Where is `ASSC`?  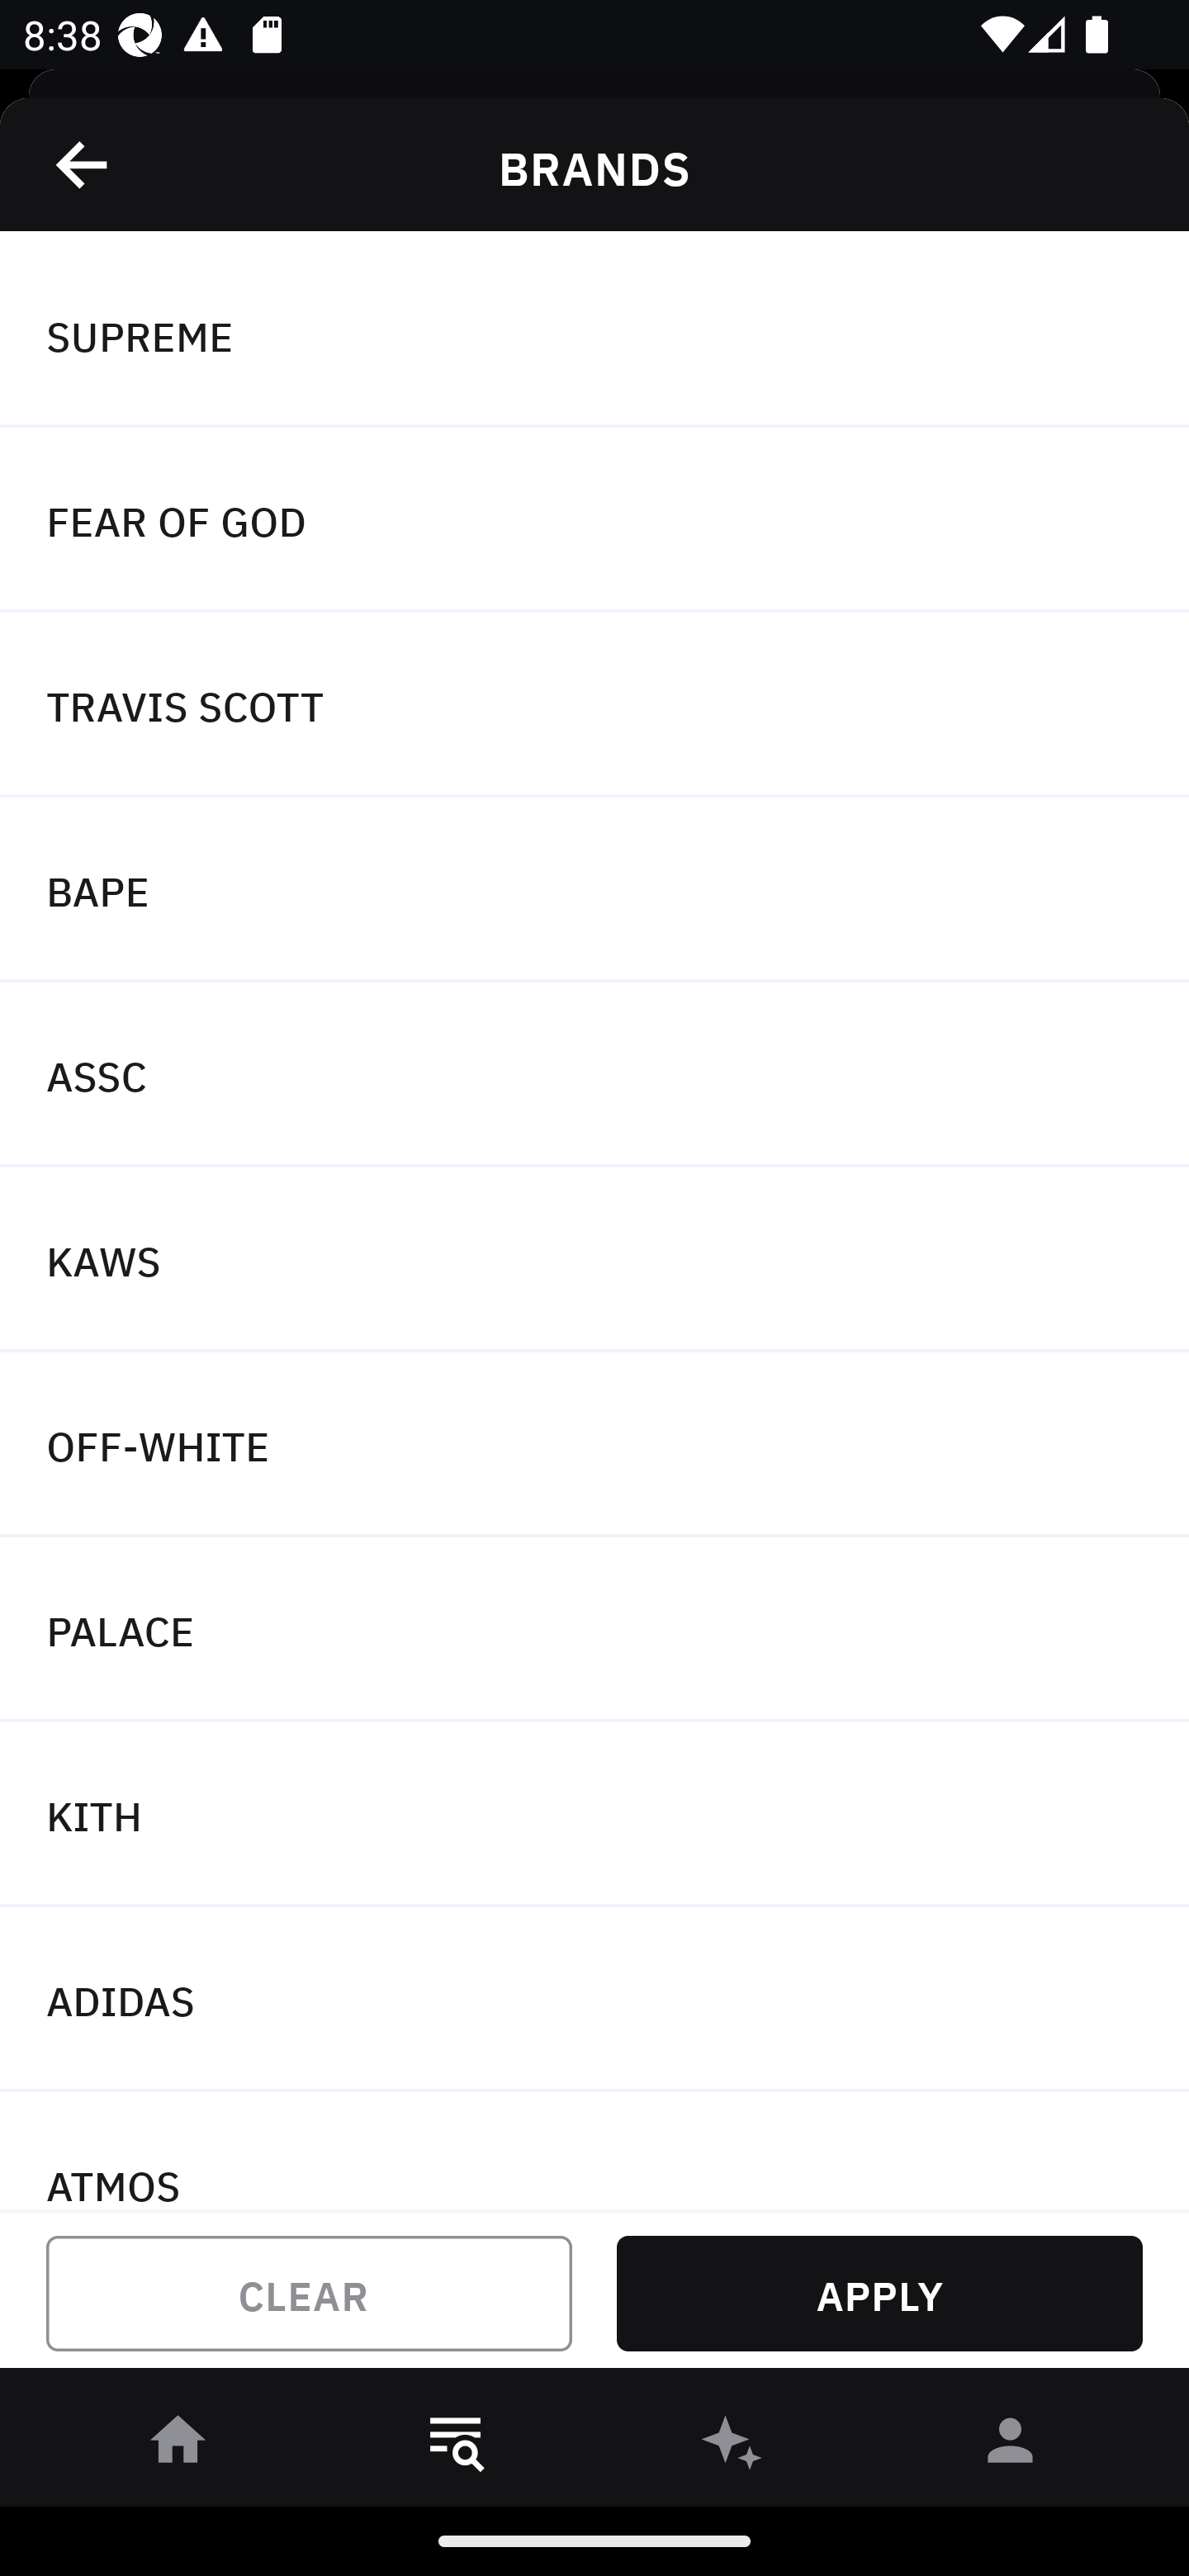
ASSC is located at coordinates (594, 1073).